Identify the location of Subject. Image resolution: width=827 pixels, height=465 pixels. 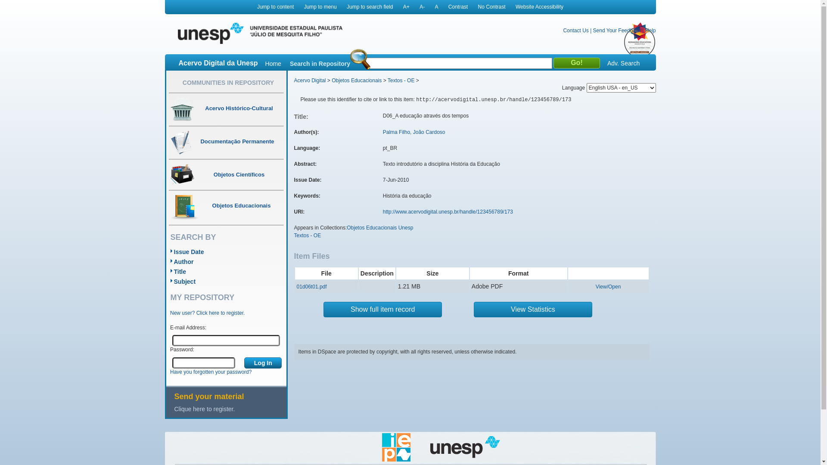
(185, 282).